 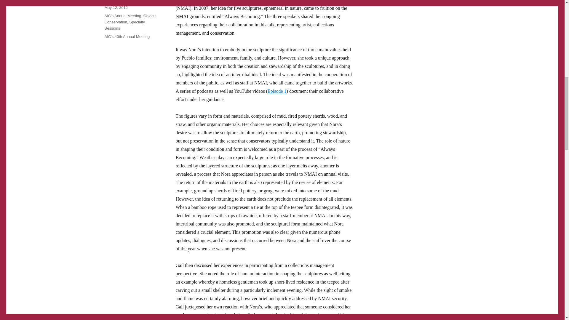 What do you see at coordinates (116, 1) in the screenshot?
I see `BrittanyDolph` at bounding box center [116, 1].